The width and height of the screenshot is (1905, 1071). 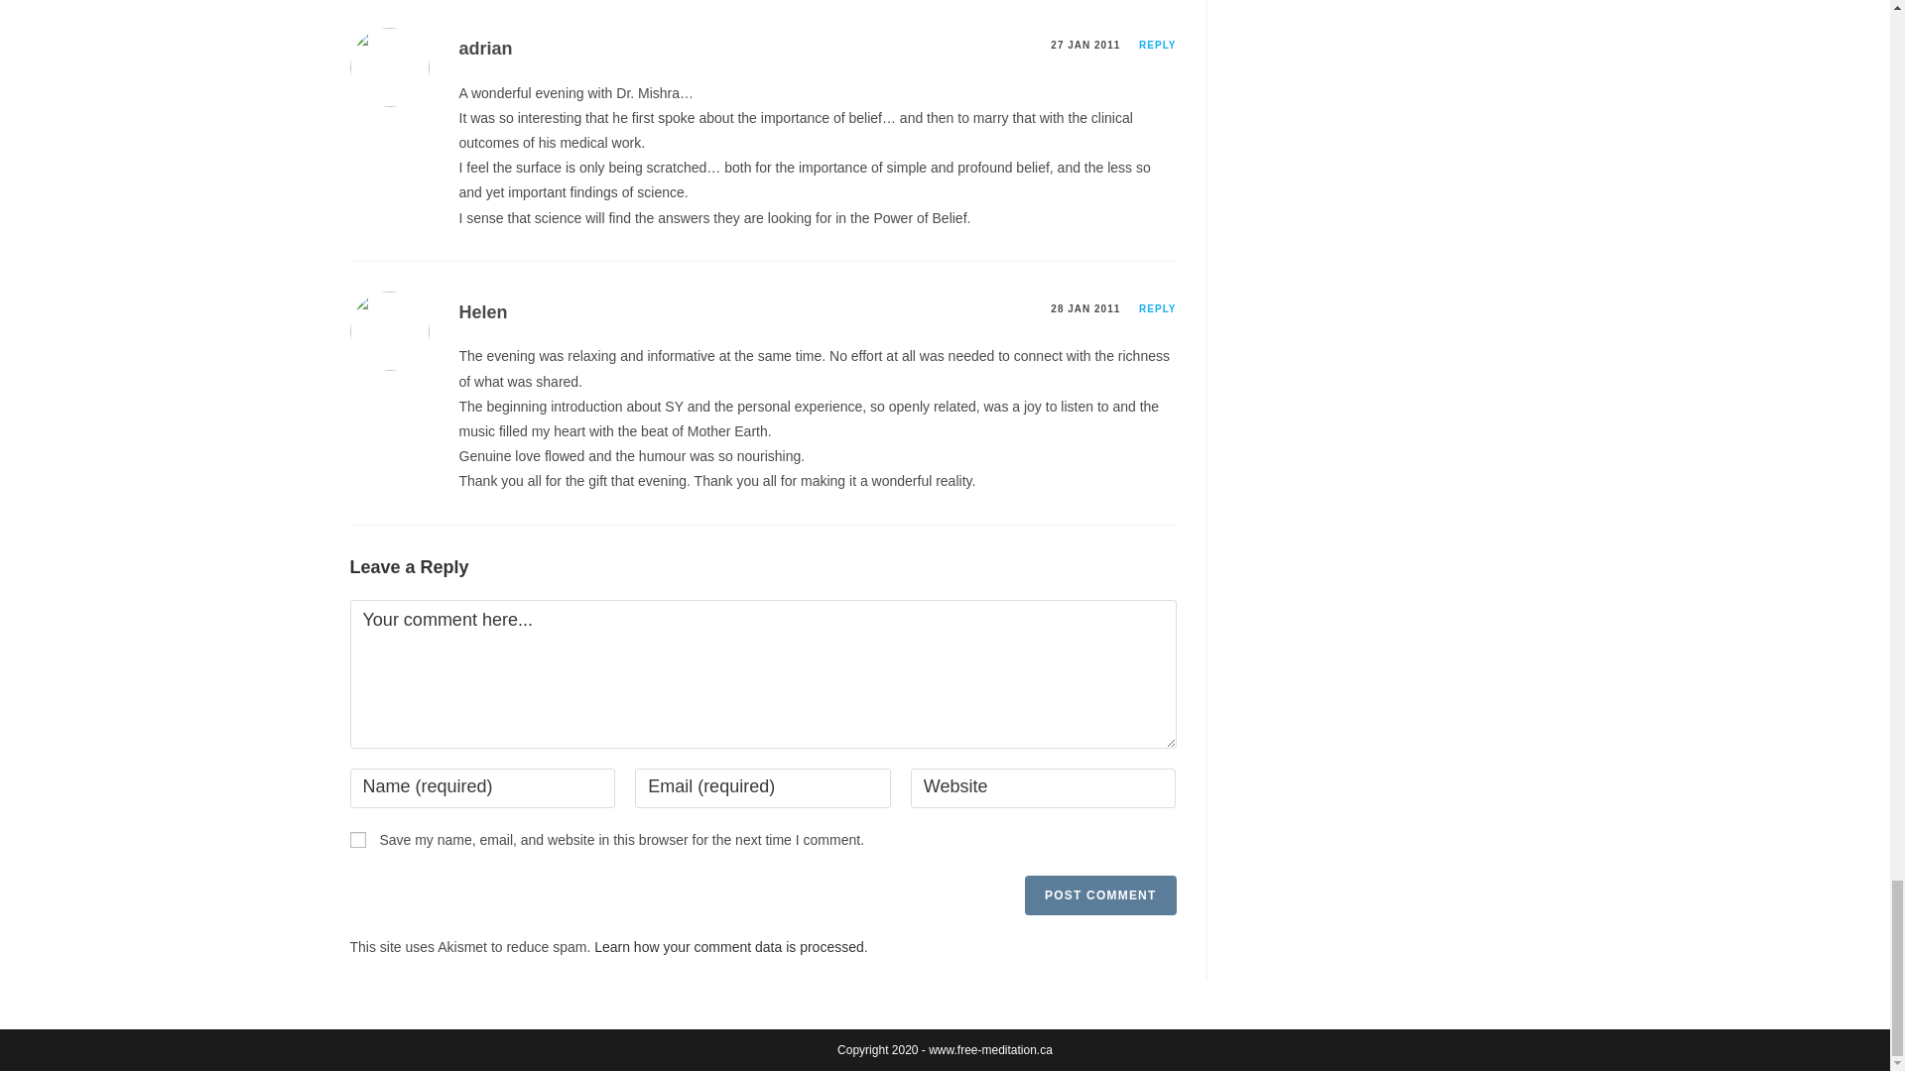 I want to click on yes, so click(x=357, y=840).